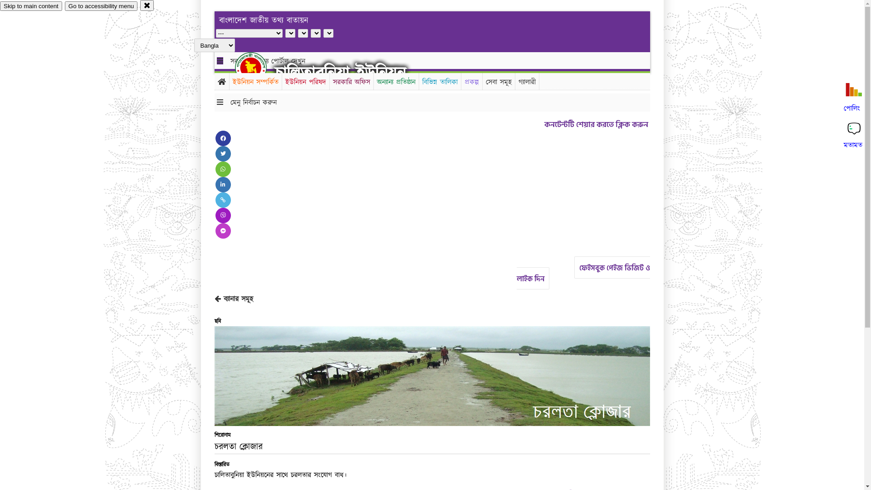 This screenshot has height=490, width=871. I want to click on close, so click(147, 5).